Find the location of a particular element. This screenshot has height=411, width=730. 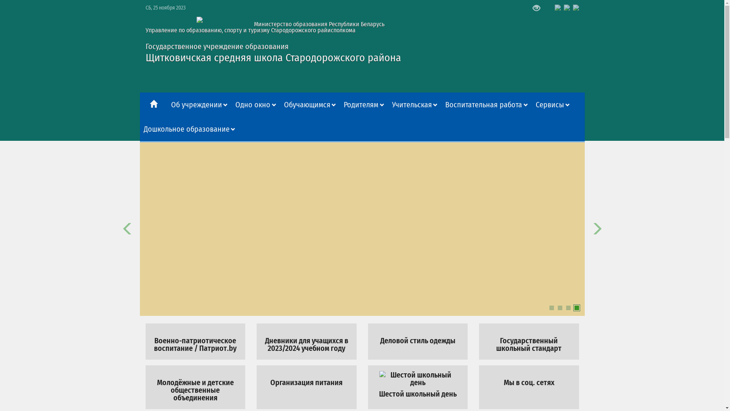

2 is located at coordinates (560, 308).